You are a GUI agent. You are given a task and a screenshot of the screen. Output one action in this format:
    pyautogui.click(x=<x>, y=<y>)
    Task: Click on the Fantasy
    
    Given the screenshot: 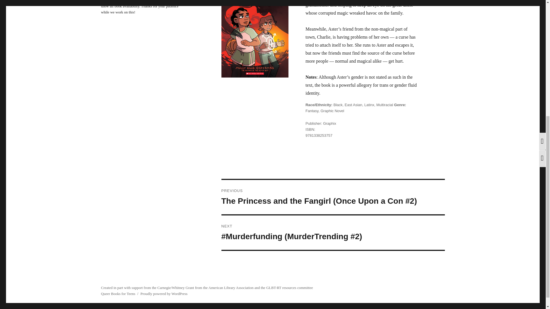 What is the action you would take?
    pyautogui.click(x=312, y=111)
    